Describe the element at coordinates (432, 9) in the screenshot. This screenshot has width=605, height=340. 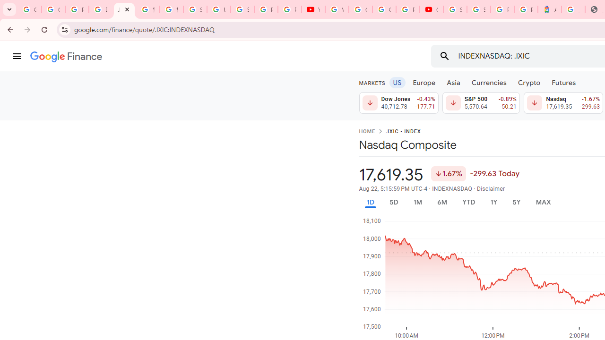
I see `Content Creator Programs & Opportunities - YouTube Creators` at that location.